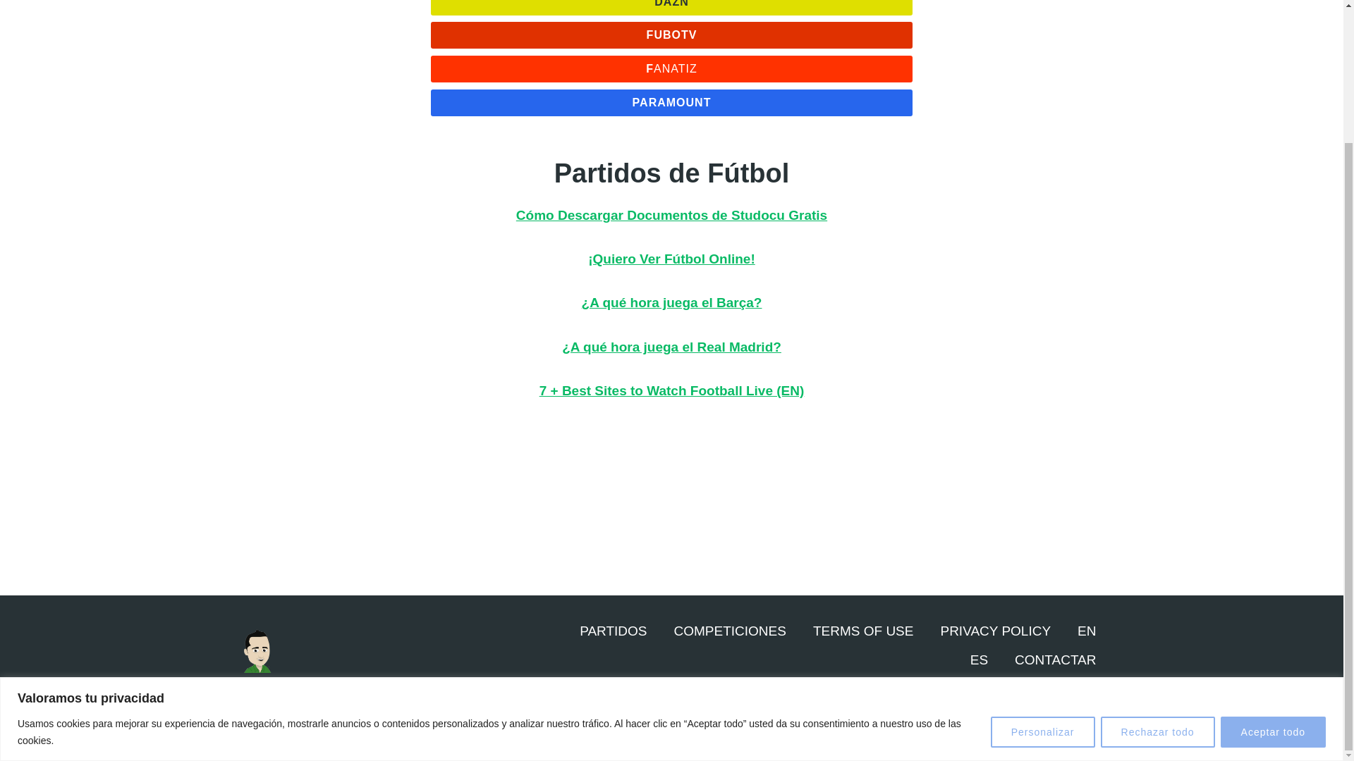 Image resolution: width=1354 pixels, height=761 pixels. What do you see at coordinates (671, 103) in the screenshot?
I see `PARAMOUNT` at bounding box center [671, 103].